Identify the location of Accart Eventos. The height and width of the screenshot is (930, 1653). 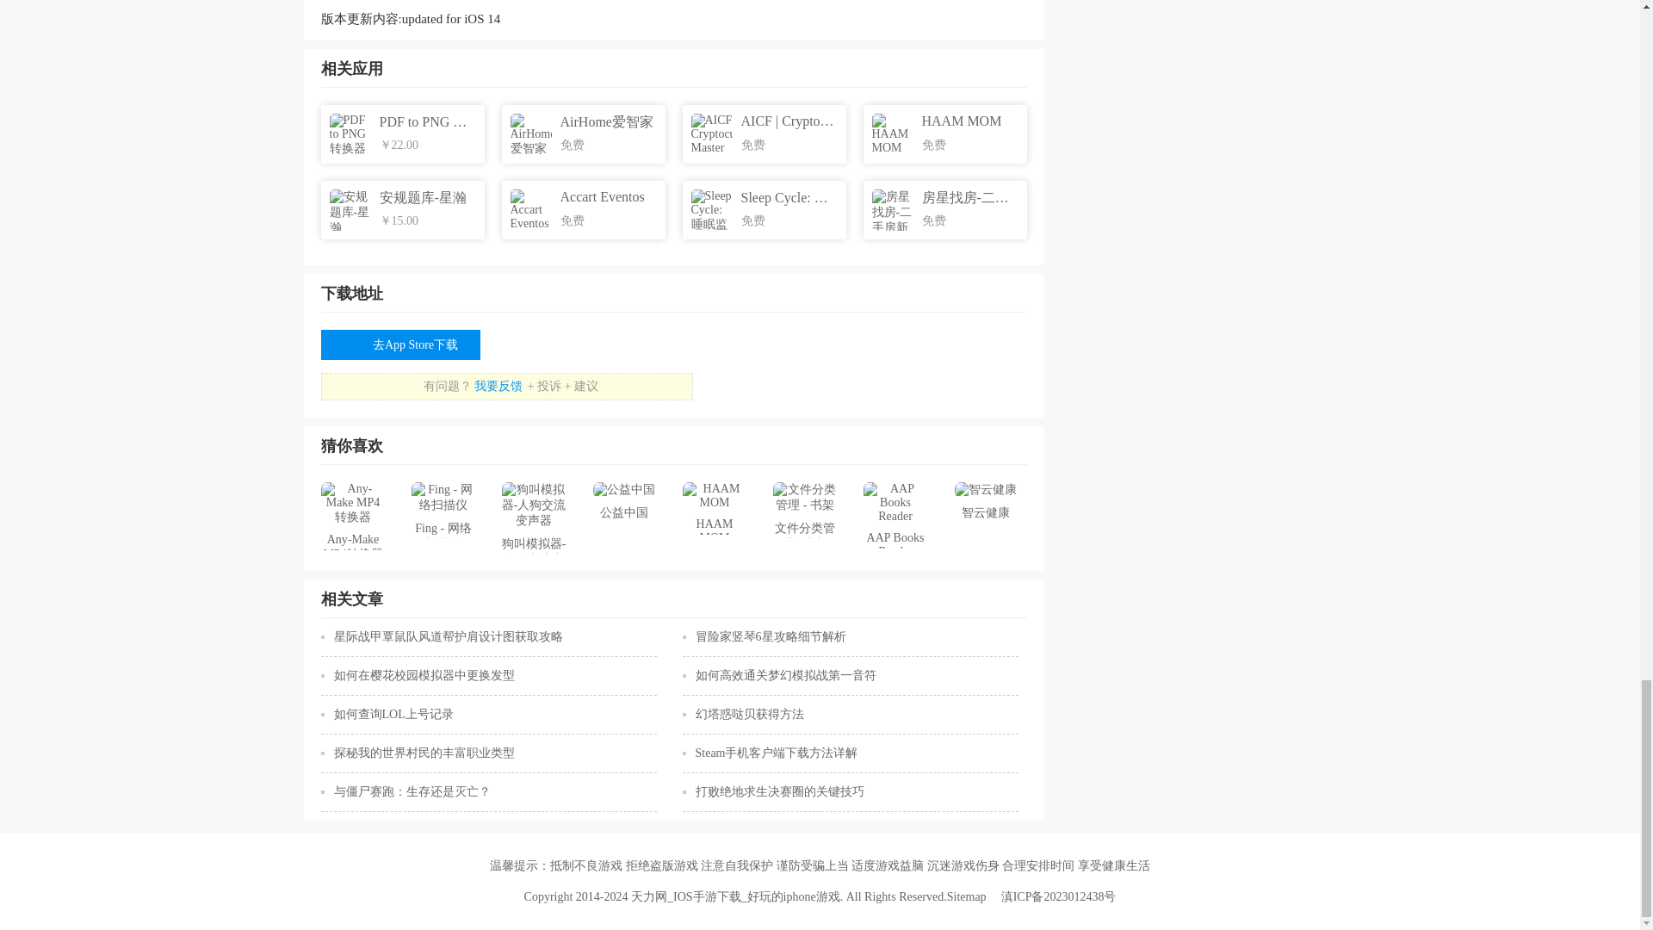
(579, 210).